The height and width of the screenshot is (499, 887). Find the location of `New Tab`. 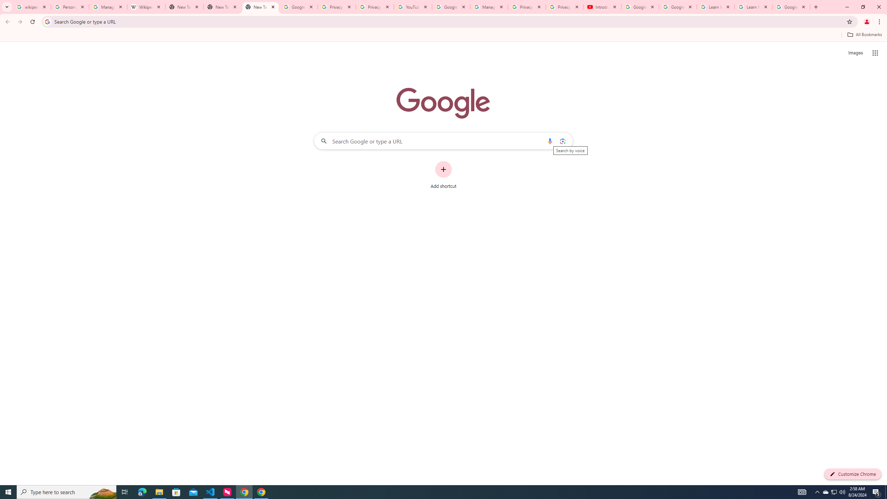

New Tab is located at coordinates (261, 7).